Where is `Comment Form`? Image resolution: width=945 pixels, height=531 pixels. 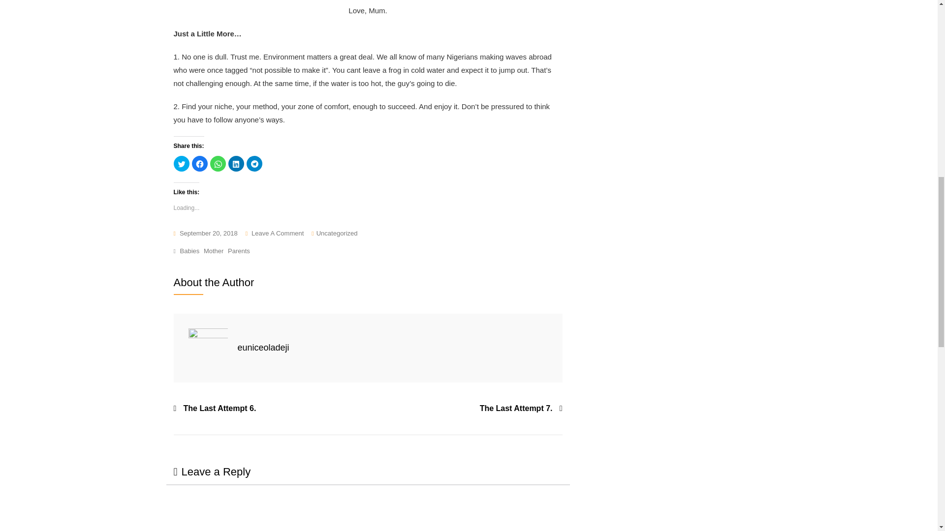
Comment Form is located at coordinates (368, 507).